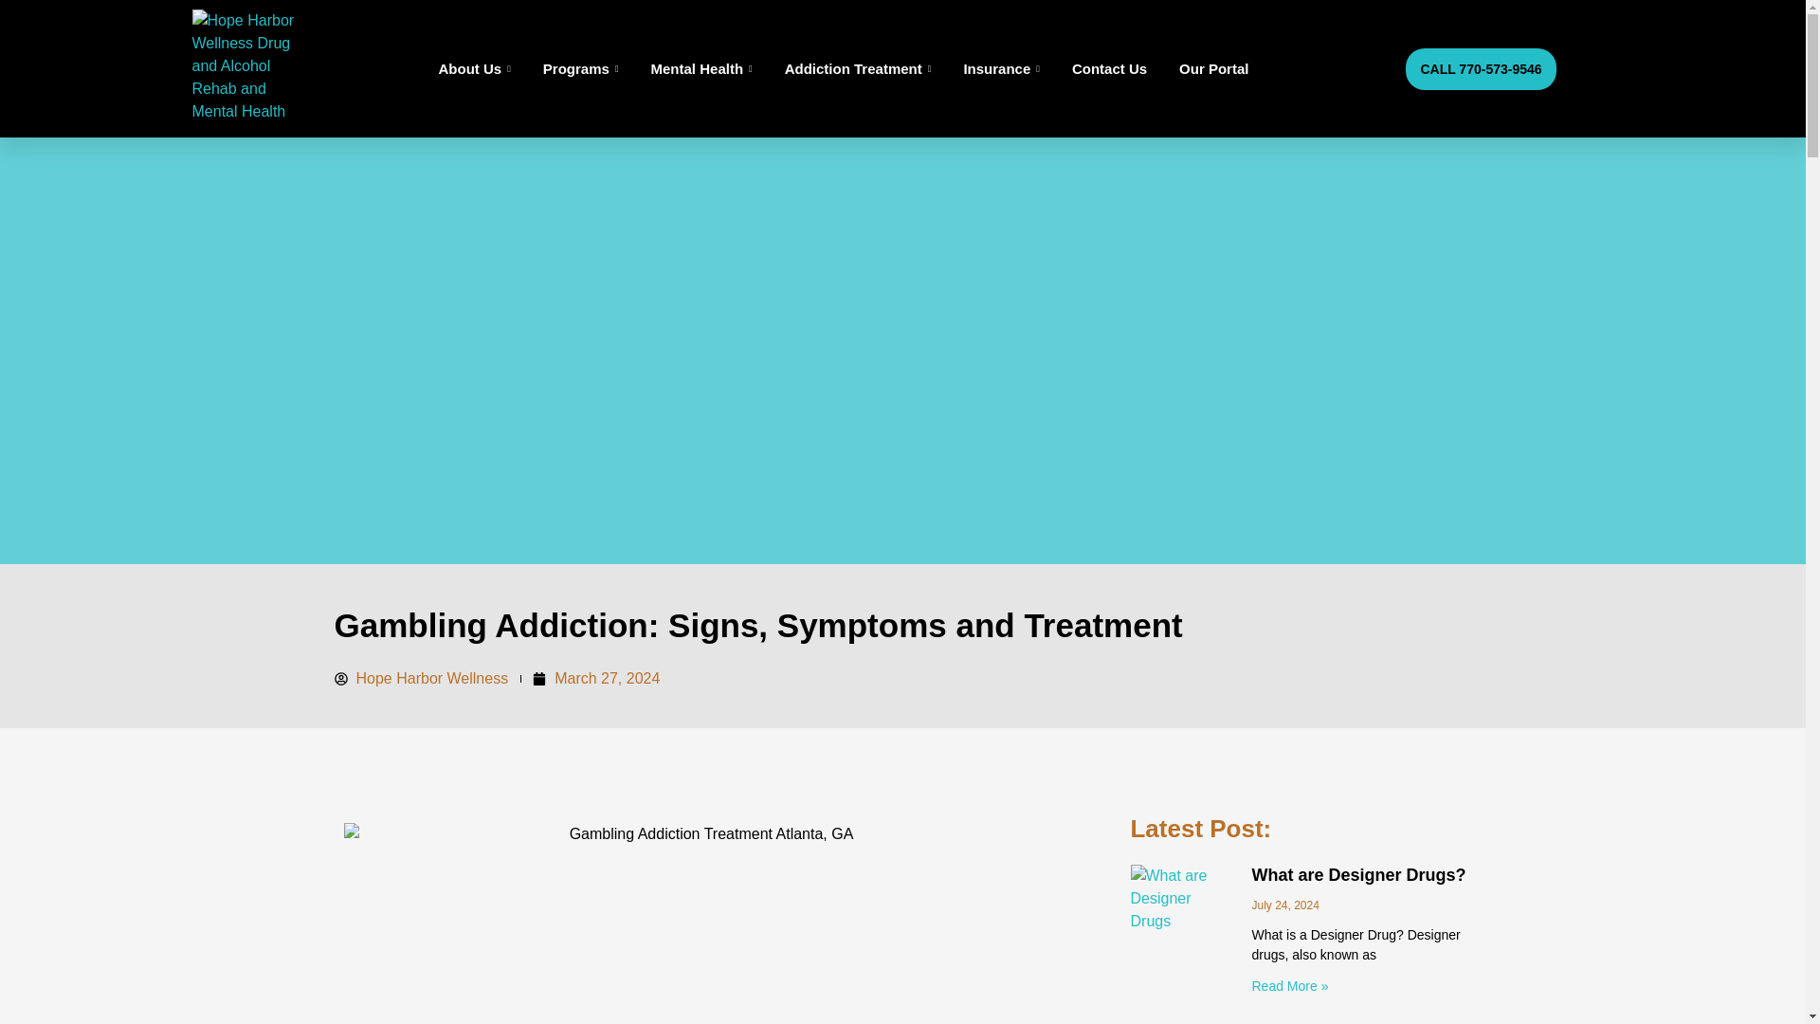  What do you see at coordinates (701, 68) in the screenshot?
I see `Mental Health` at bounding box center [701, 68].